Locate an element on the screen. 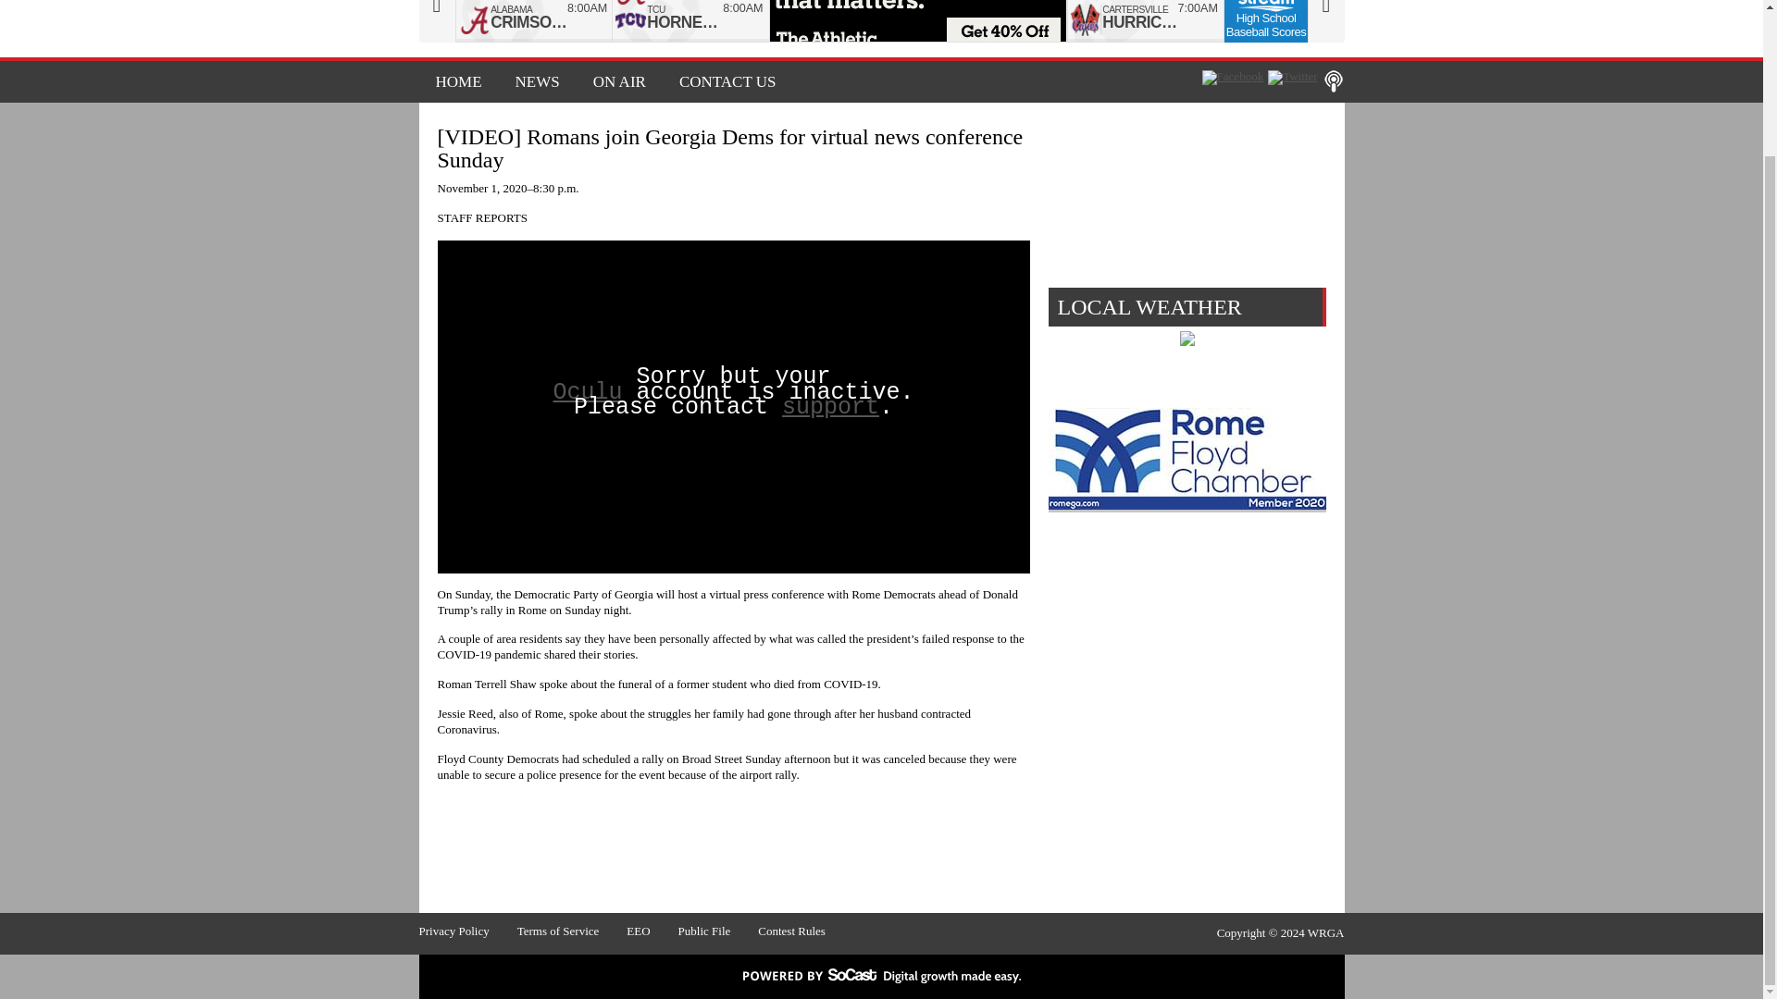  support is located at coordinates (830, 407).